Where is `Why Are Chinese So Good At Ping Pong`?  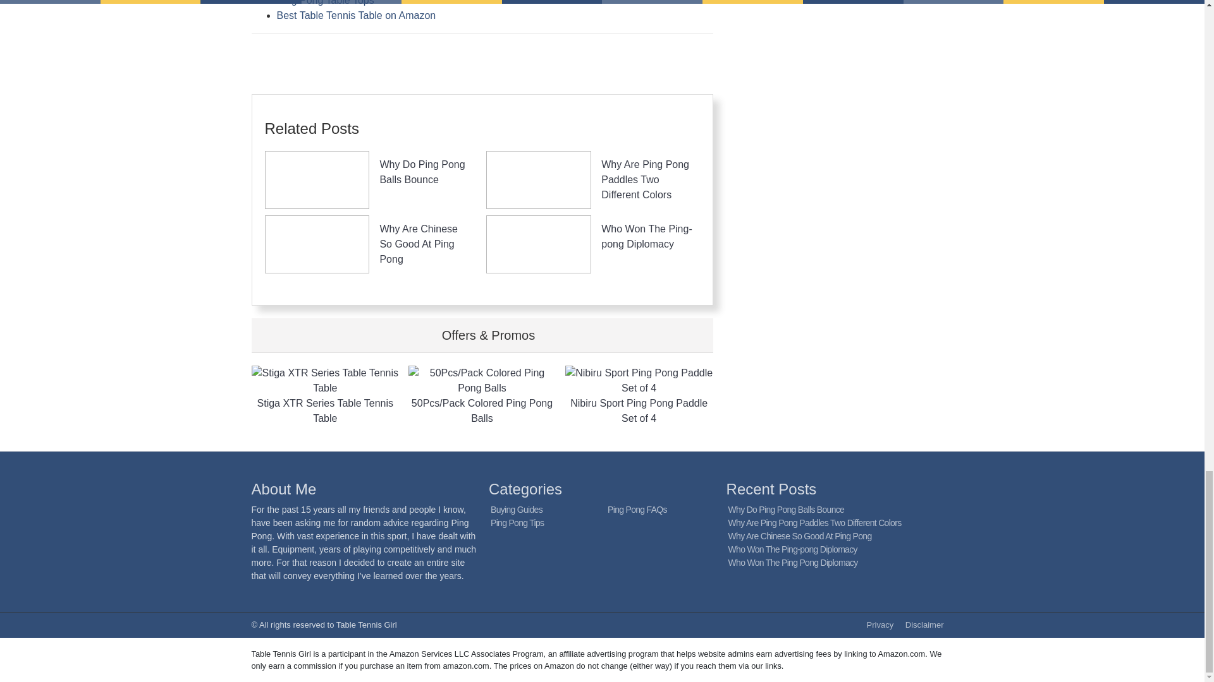 Why Are Chinese So Good At Ping Pong is located at coordinates (418, 244).